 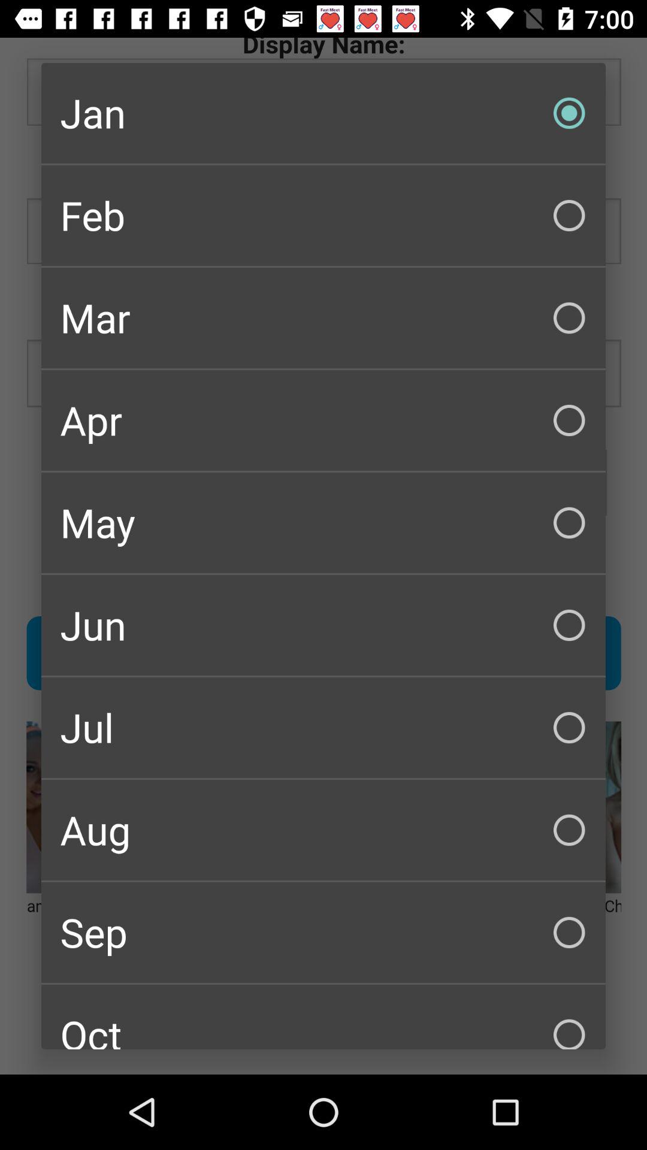 I want to click on launch the item above the may item, so click(x=323, y=420).